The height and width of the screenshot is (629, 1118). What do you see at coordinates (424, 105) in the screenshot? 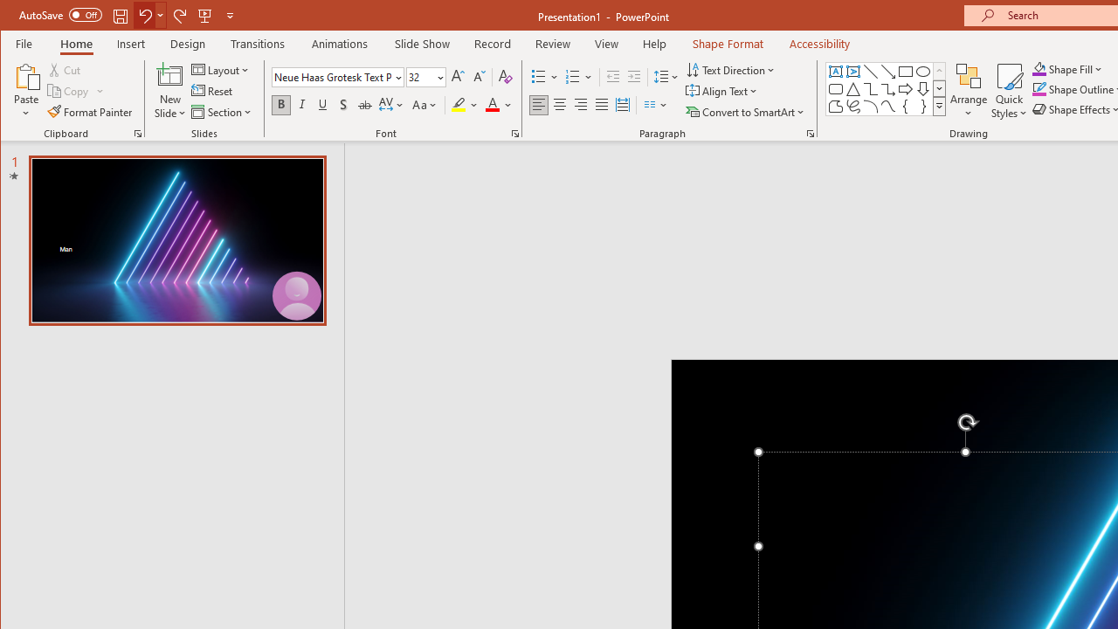
I see `Change Case` at bounding box center [424, 105].